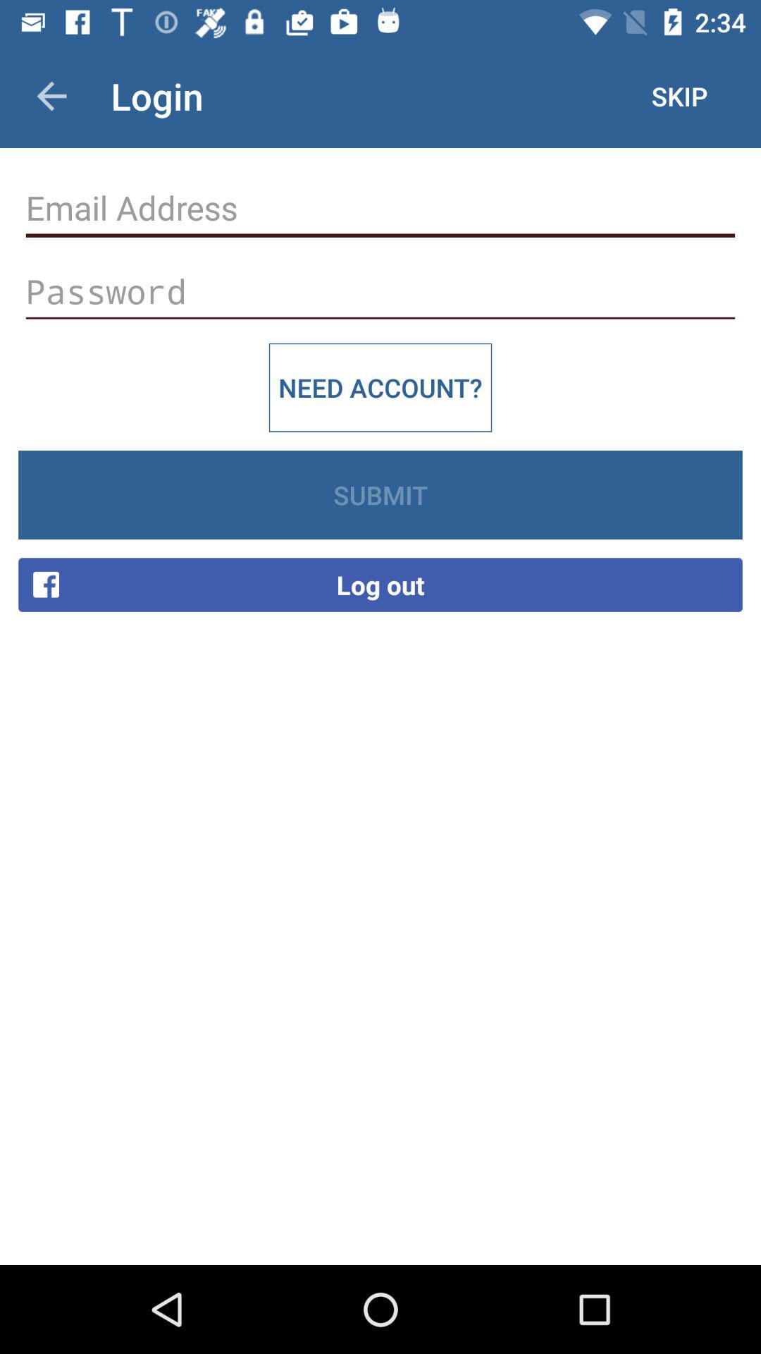 This screenshot has height=1354, width=761. Describe the element at coordinates (380, 495) in the screenshot. I see `choose the icon above the log out item` at that location.